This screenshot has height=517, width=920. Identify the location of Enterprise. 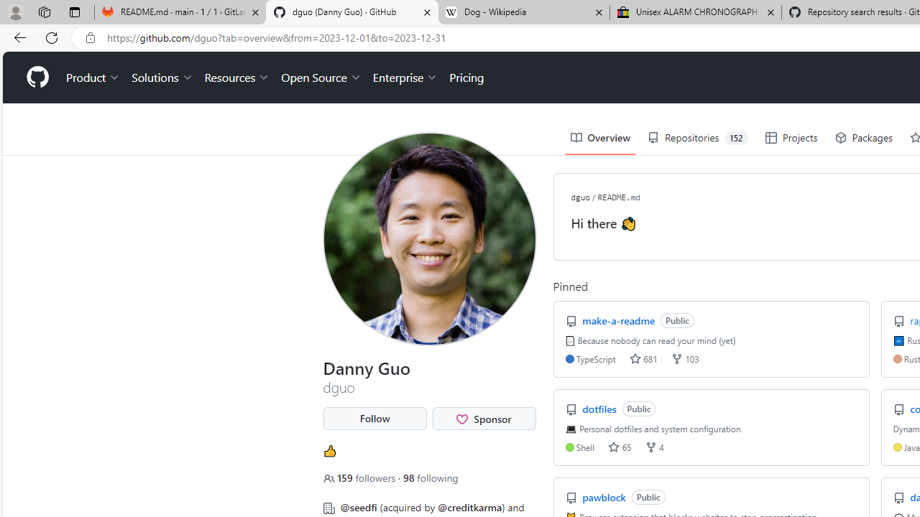
(405, 78).